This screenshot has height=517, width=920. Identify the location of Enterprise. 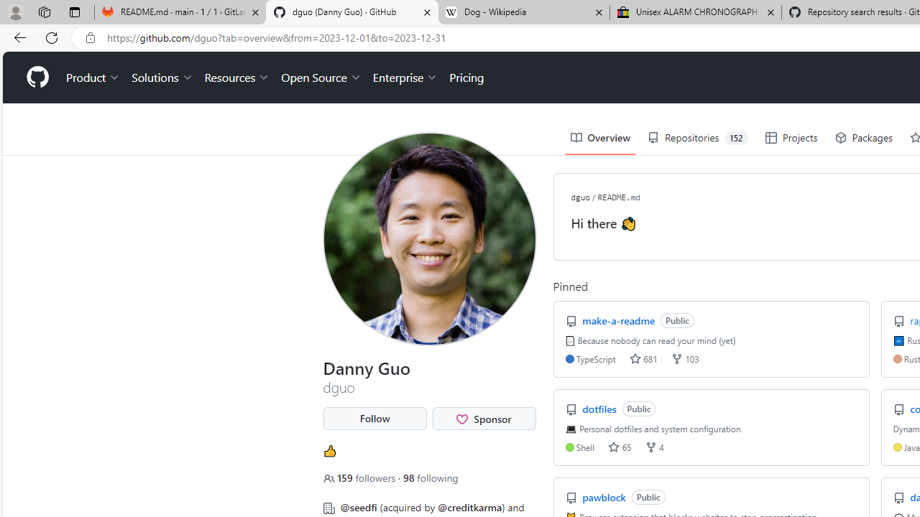
(405, 78).